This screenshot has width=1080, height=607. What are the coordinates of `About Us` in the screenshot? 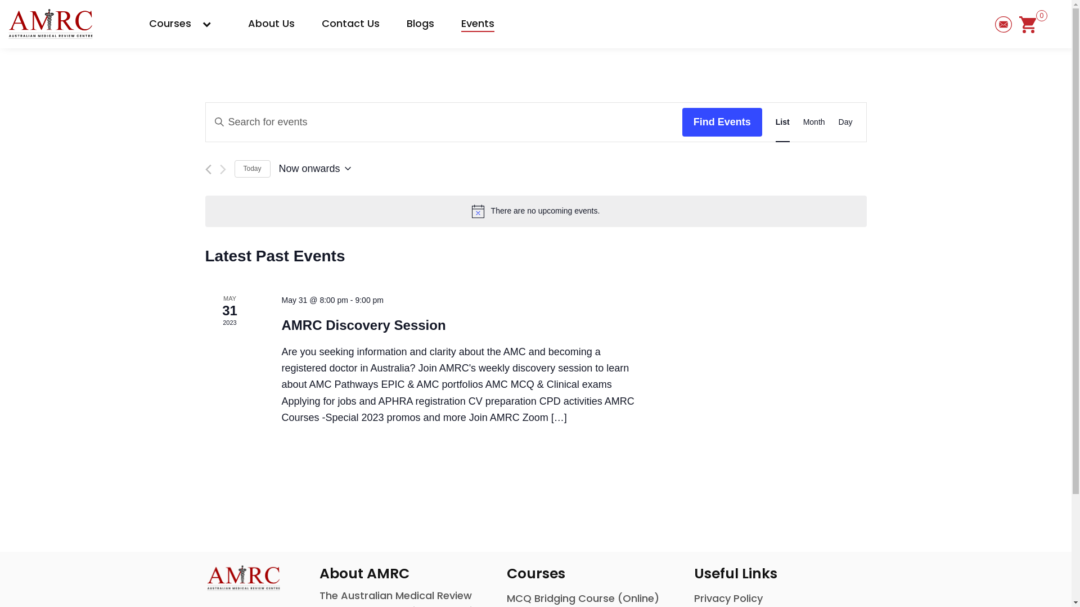 It's located at (271, 24).